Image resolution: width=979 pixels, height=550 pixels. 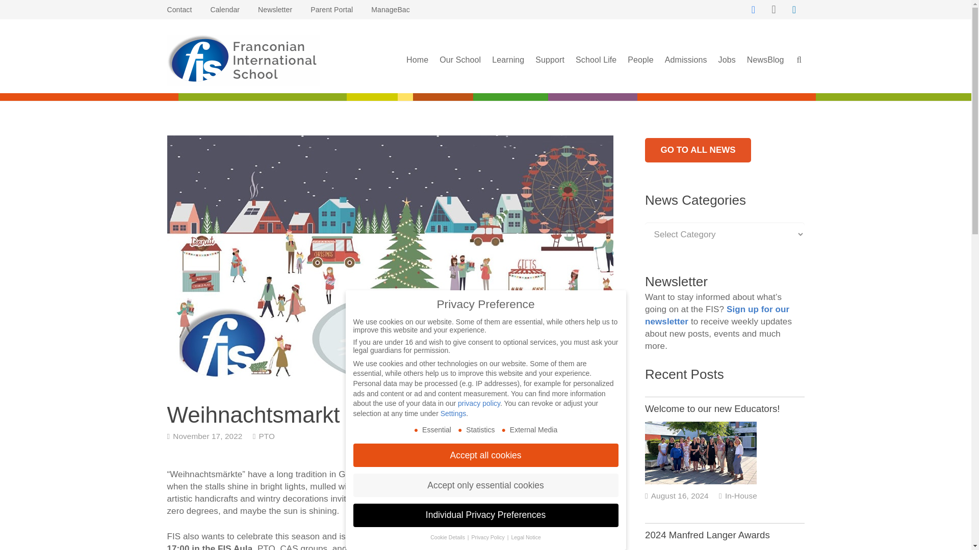 What do you see at coordinates (460, 60) in the screenshot?
I see `Our School` at bounding box center [460, 60].